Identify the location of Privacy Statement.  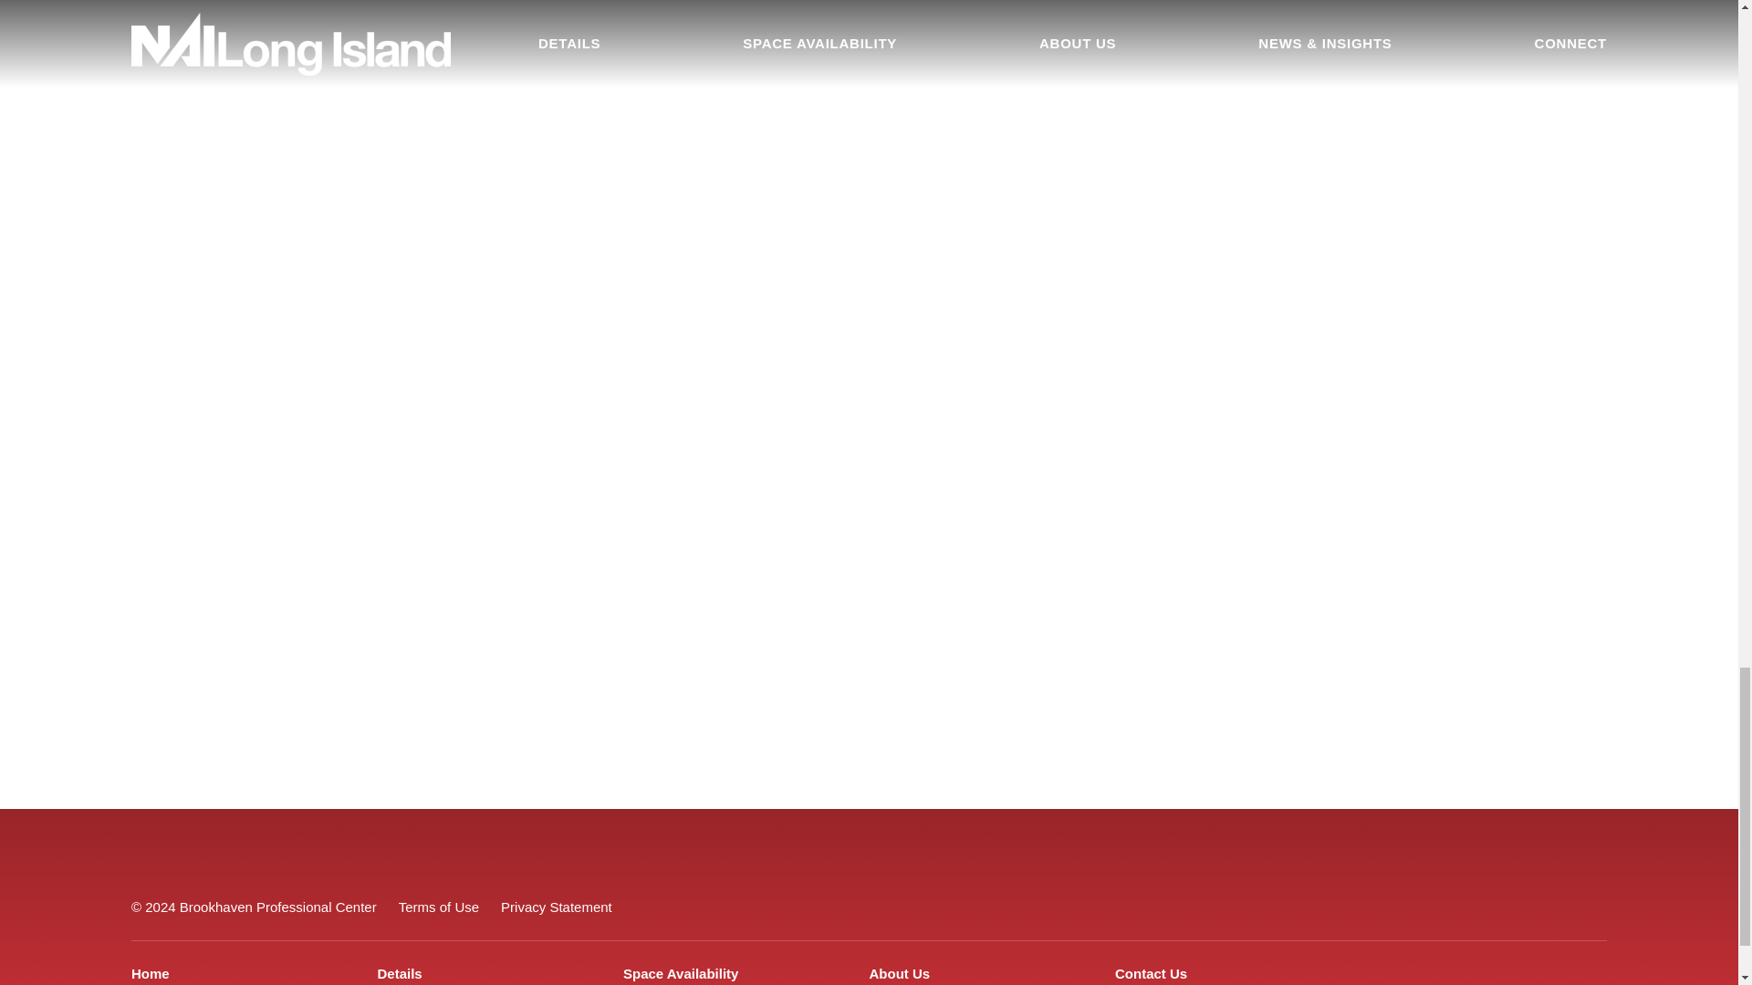
(557, 907).